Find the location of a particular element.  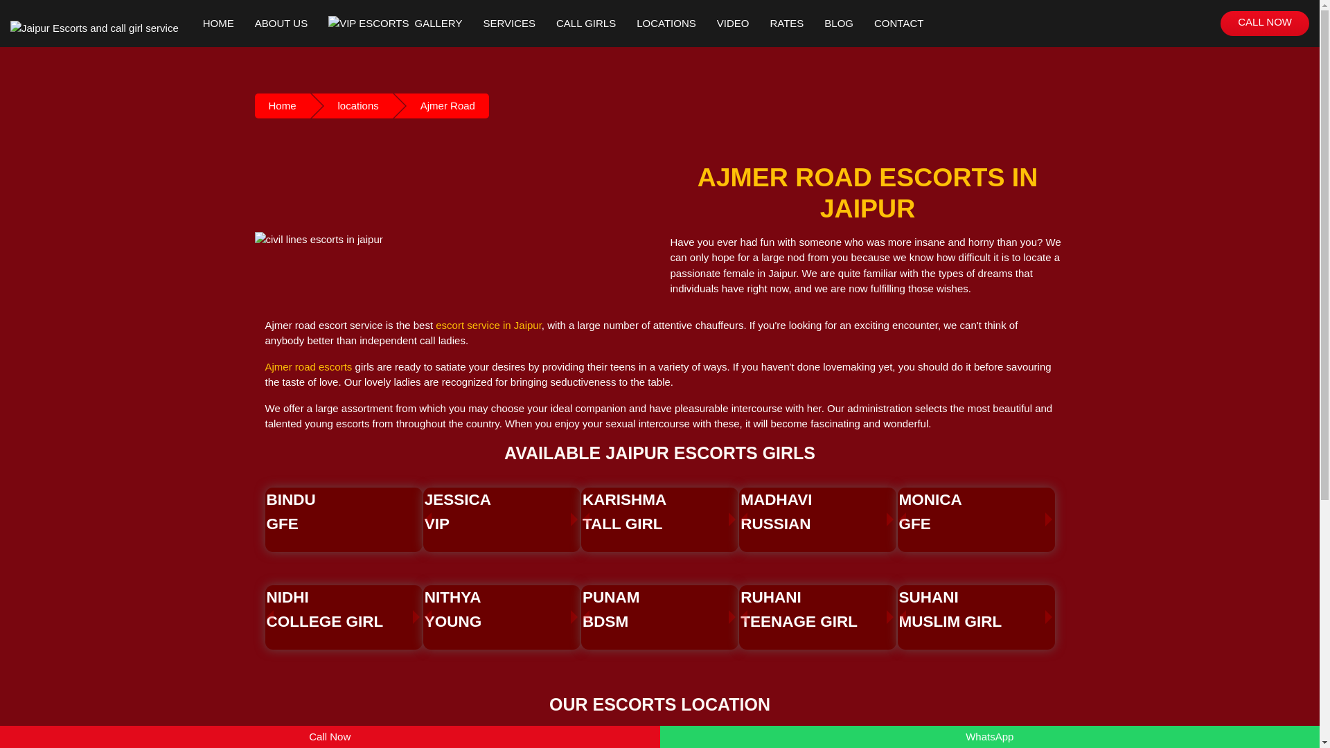

Home is located at coordinates (585, 19).